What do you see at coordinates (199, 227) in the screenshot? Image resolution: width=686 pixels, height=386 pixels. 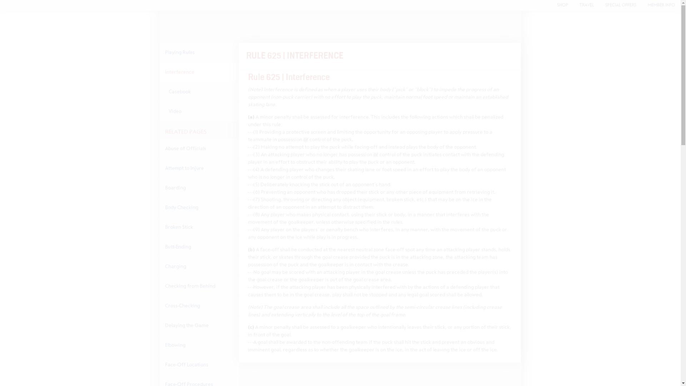 I see `Broken Stick` at bounding box center [199, 227].